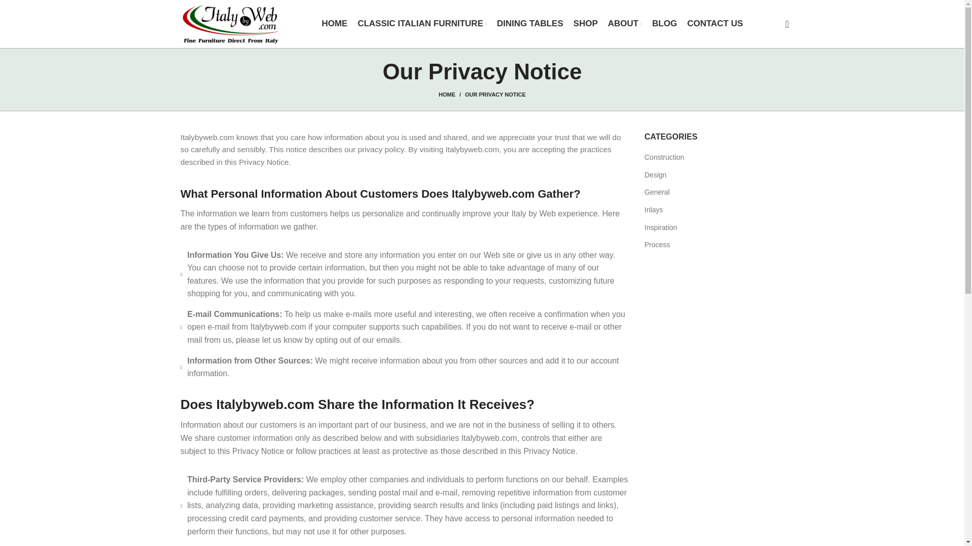 The height and width of the screenshot is (546, 972). I want to click on DINING TABLES, so click(530, 24).